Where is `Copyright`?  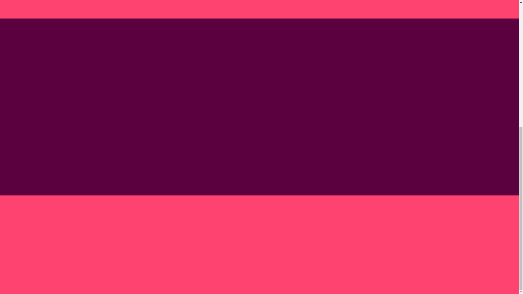 Copyright is located at coordinates (337, 215).